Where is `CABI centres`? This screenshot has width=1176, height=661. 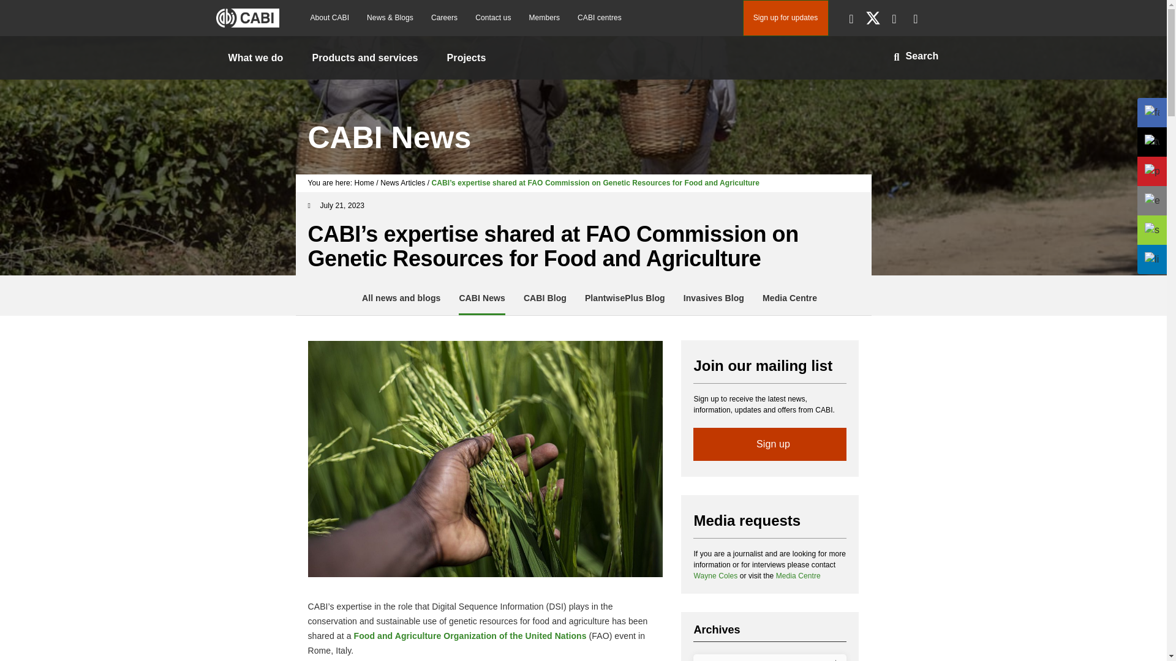
CABI centres is located at coordinates (600, 18).